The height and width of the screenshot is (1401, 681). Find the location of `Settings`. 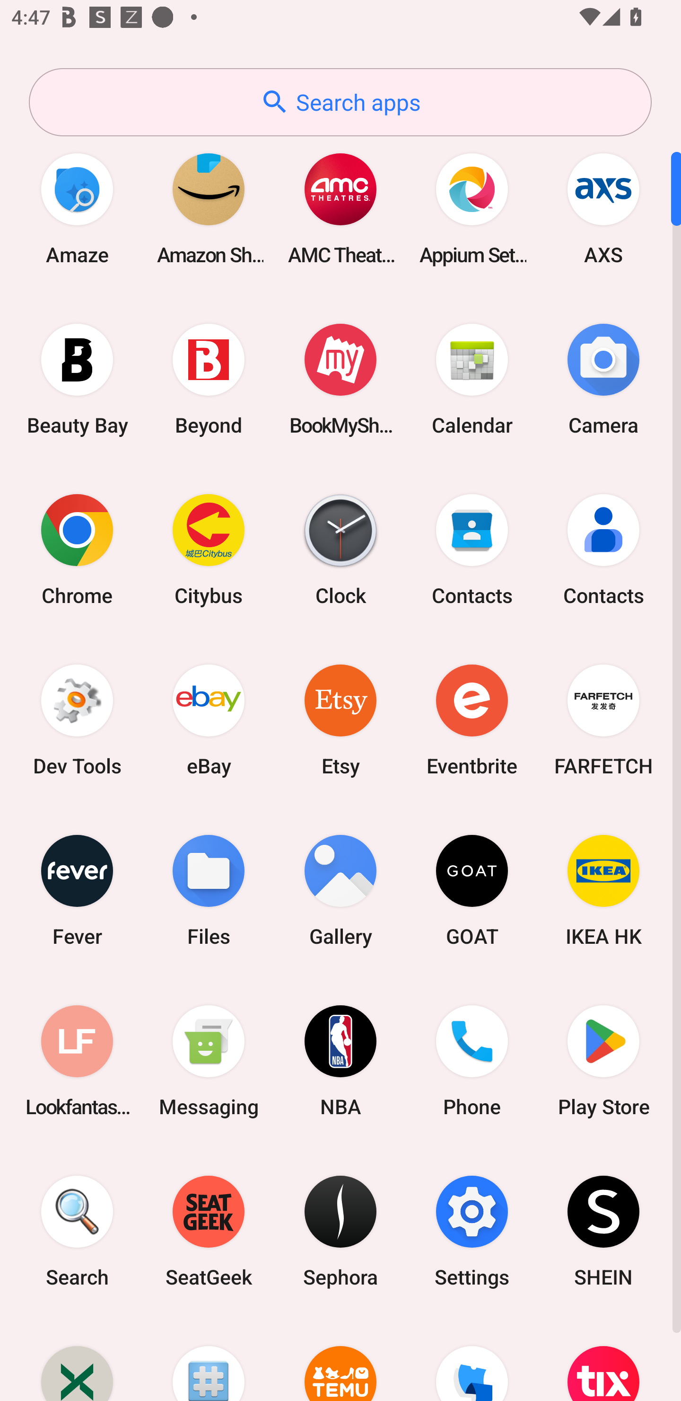

Settings is located at coordinates (472, 1232).